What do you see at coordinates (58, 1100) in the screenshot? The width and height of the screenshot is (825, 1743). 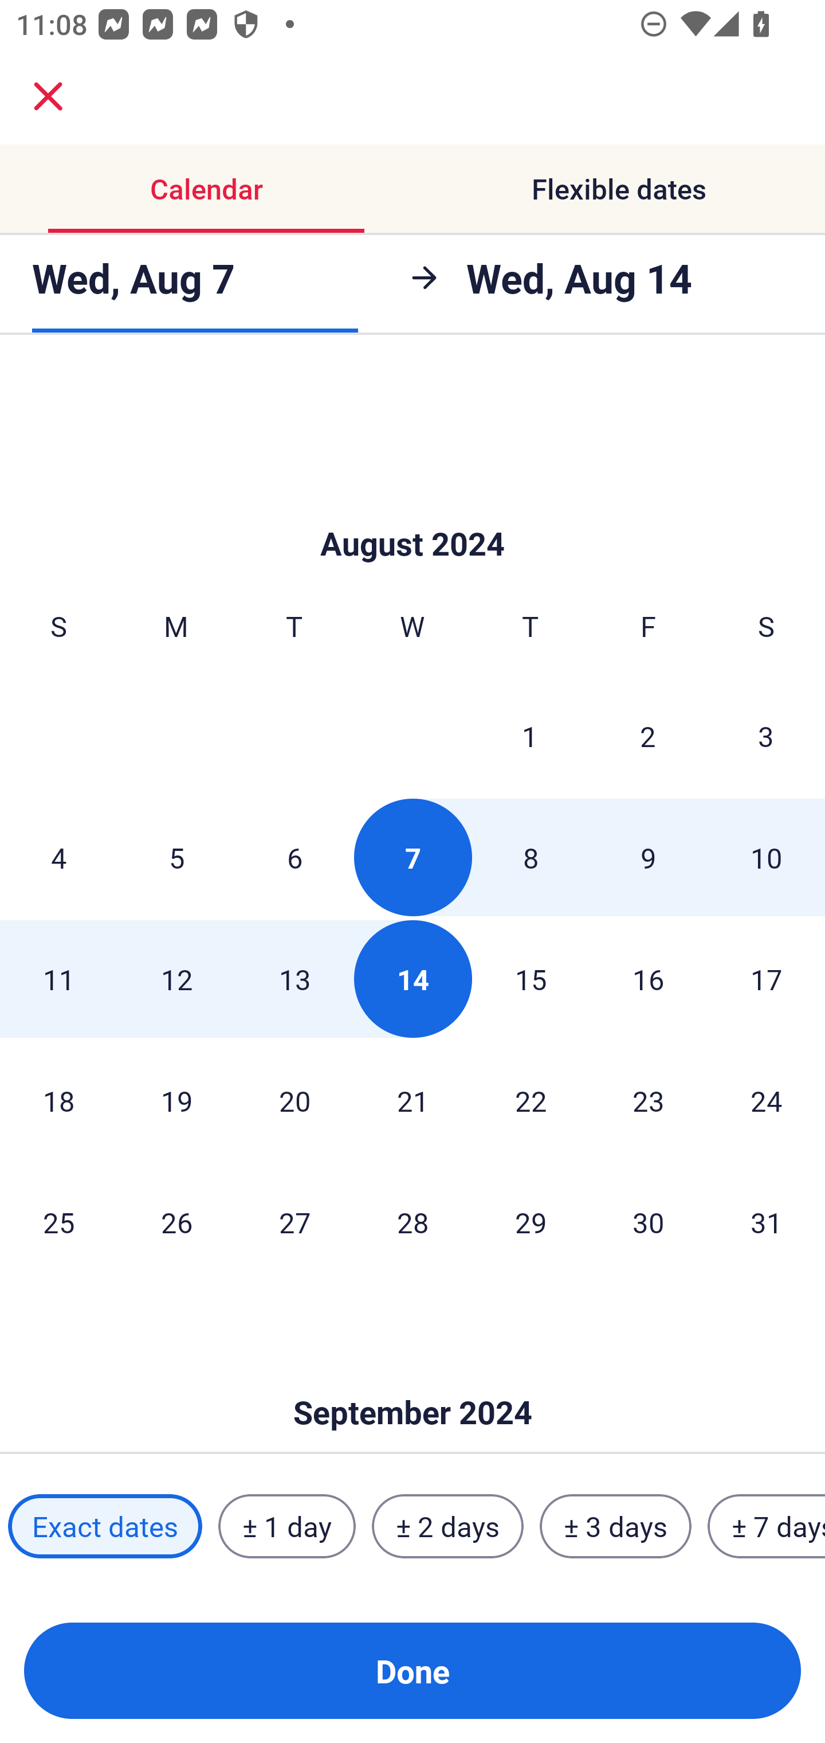 I see `18 Sunday, August 18, 2024` at bounding box center [58, 1100].